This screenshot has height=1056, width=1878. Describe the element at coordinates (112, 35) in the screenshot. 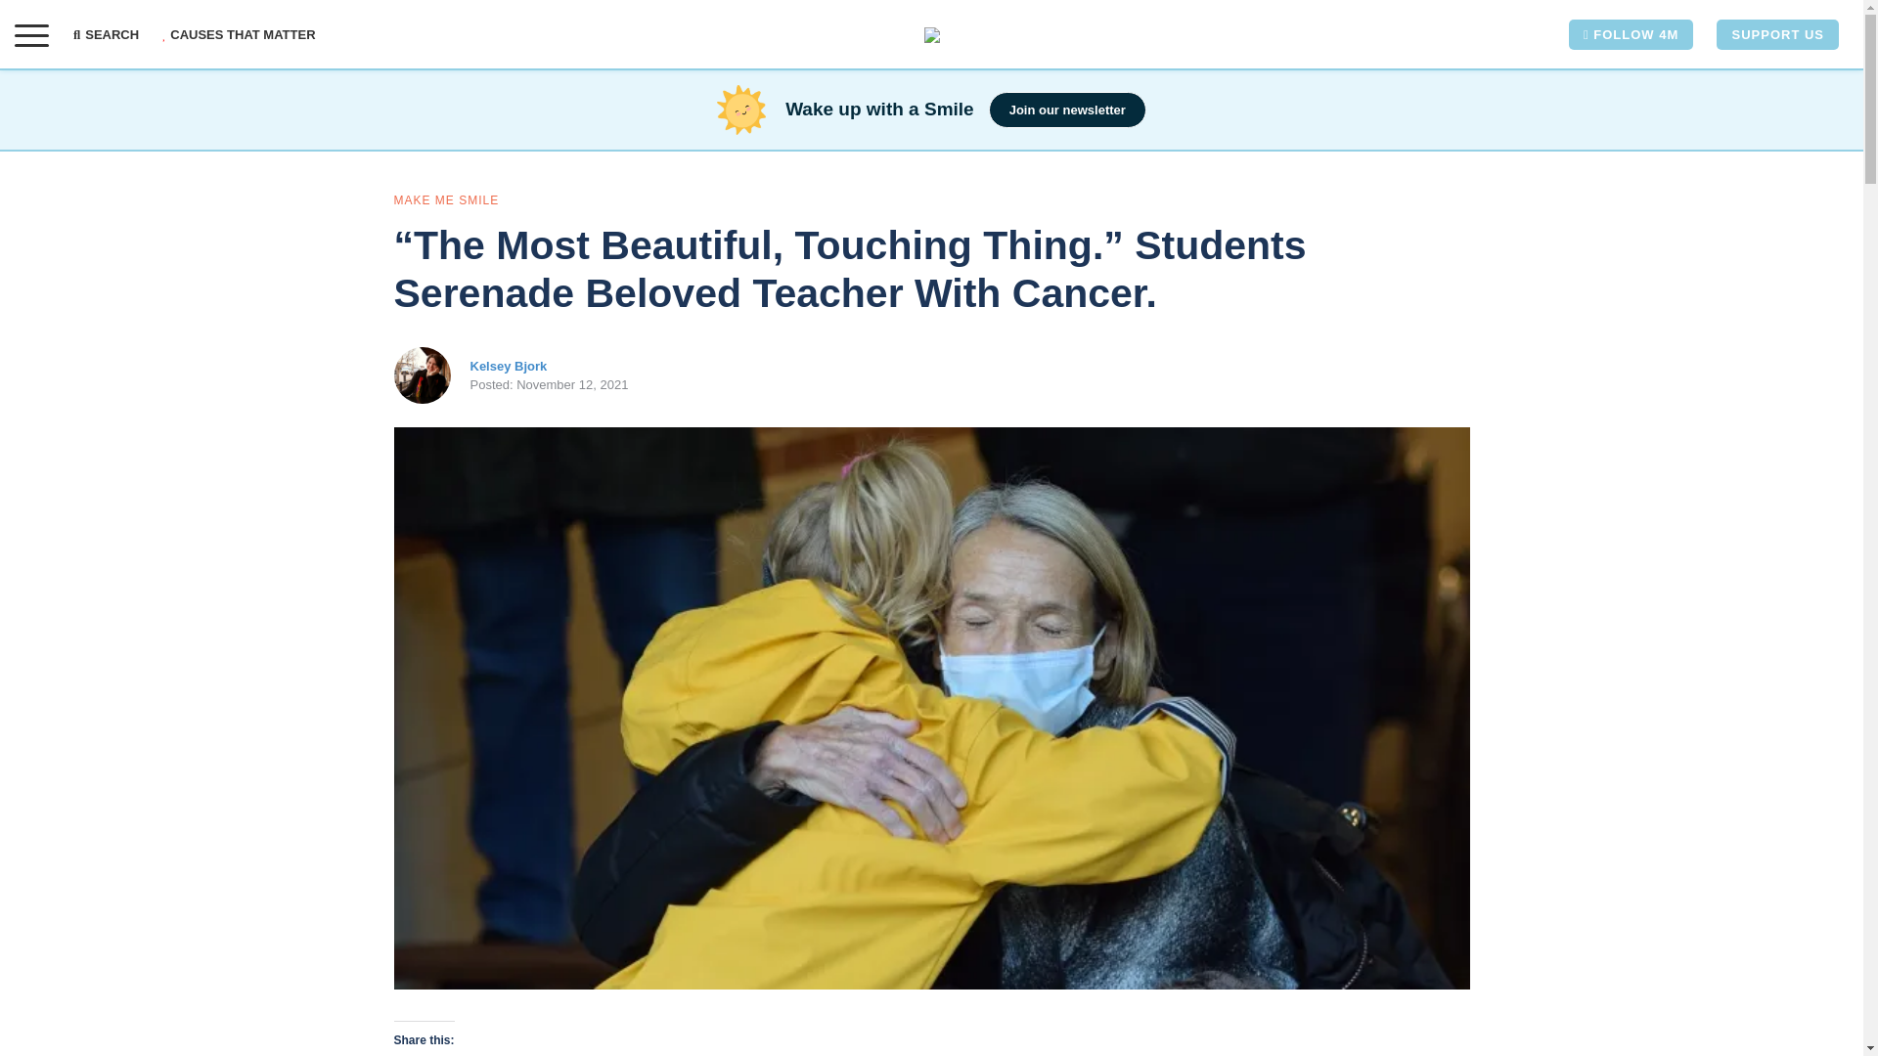

I see `SEARCH` at that location.